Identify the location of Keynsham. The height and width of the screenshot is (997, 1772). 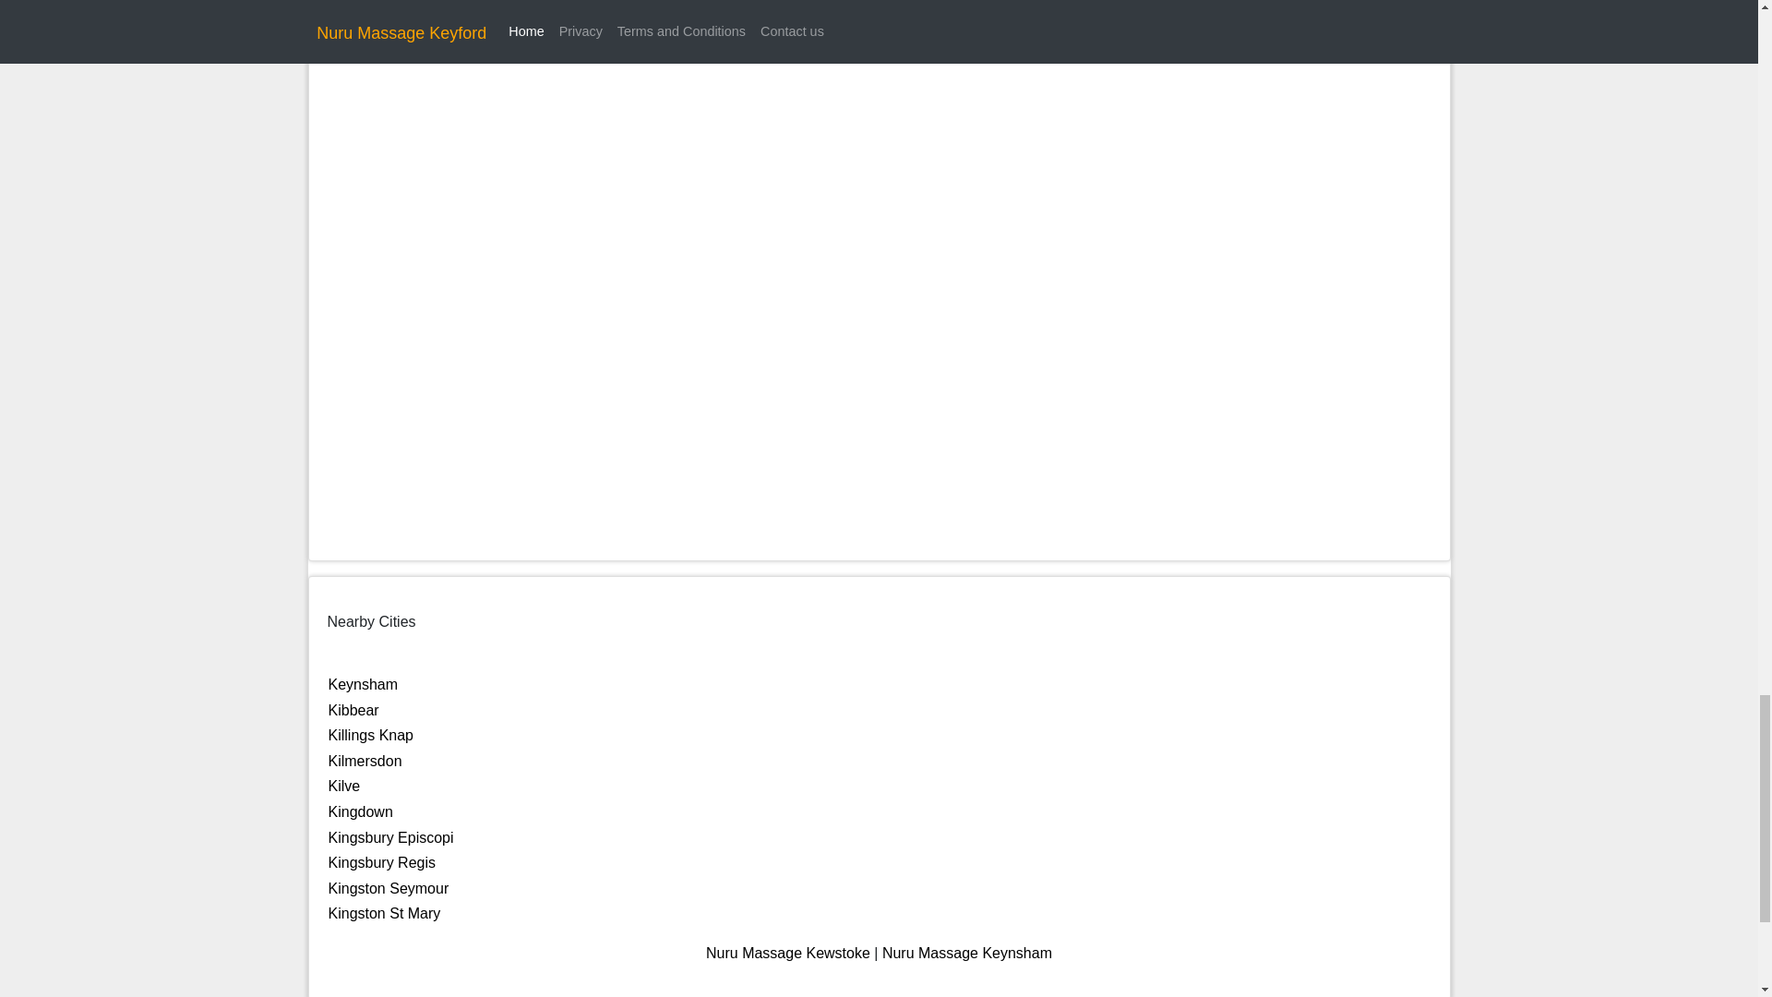
(364, 684).